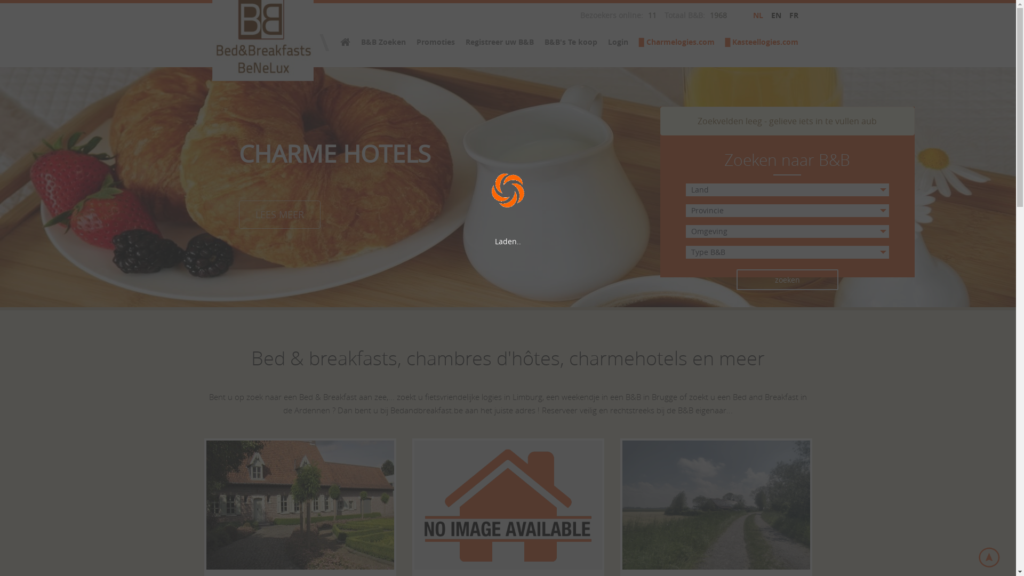  What do you see at coordinates (618, 42) in the screenshot?
I see `Login` at bounding box center [618, 42].